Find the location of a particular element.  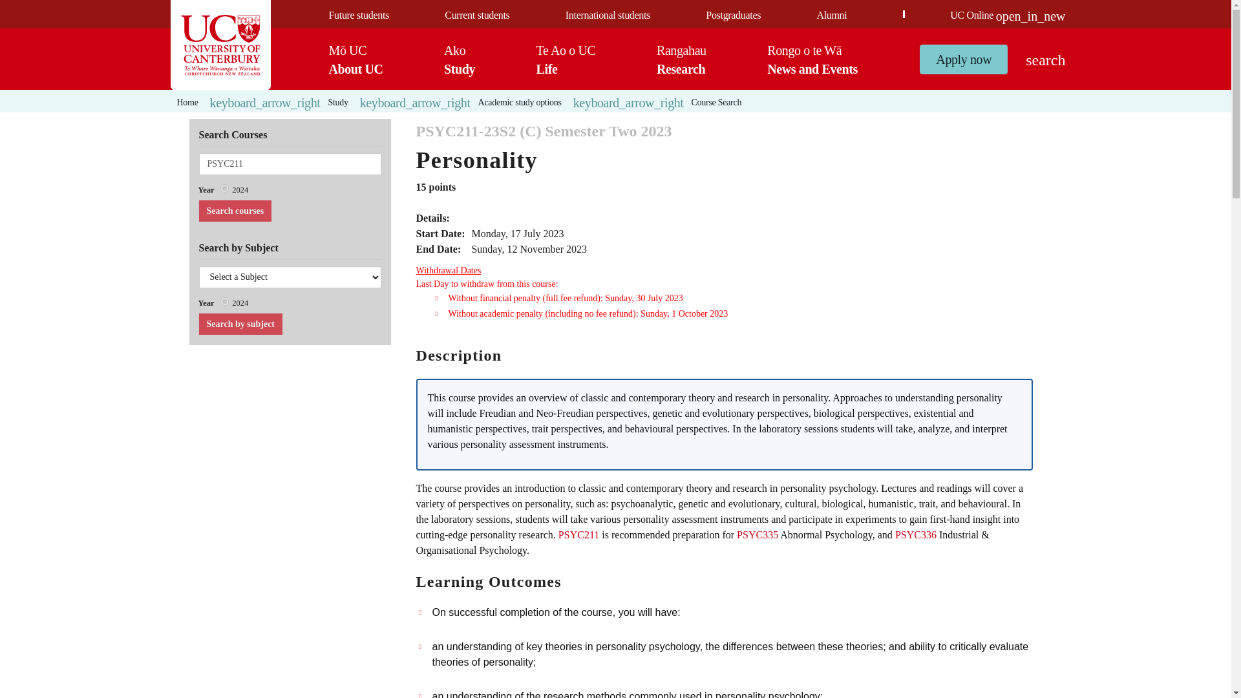

Postgraduates is located at coordinates (460, 59).